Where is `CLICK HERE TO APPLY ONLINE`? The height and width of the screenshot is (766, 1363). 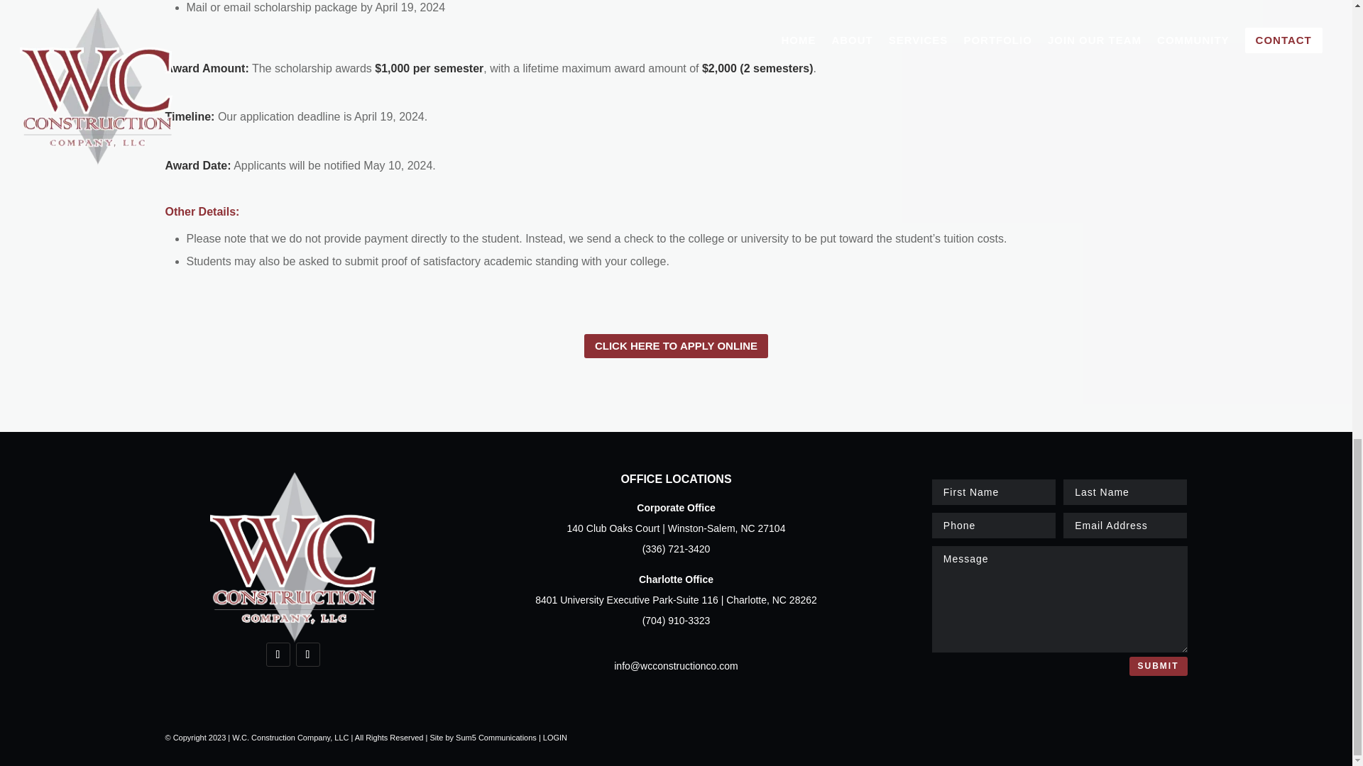
CLICK HERE TO APPLY ONLINE is located at coordinates (676, 346).